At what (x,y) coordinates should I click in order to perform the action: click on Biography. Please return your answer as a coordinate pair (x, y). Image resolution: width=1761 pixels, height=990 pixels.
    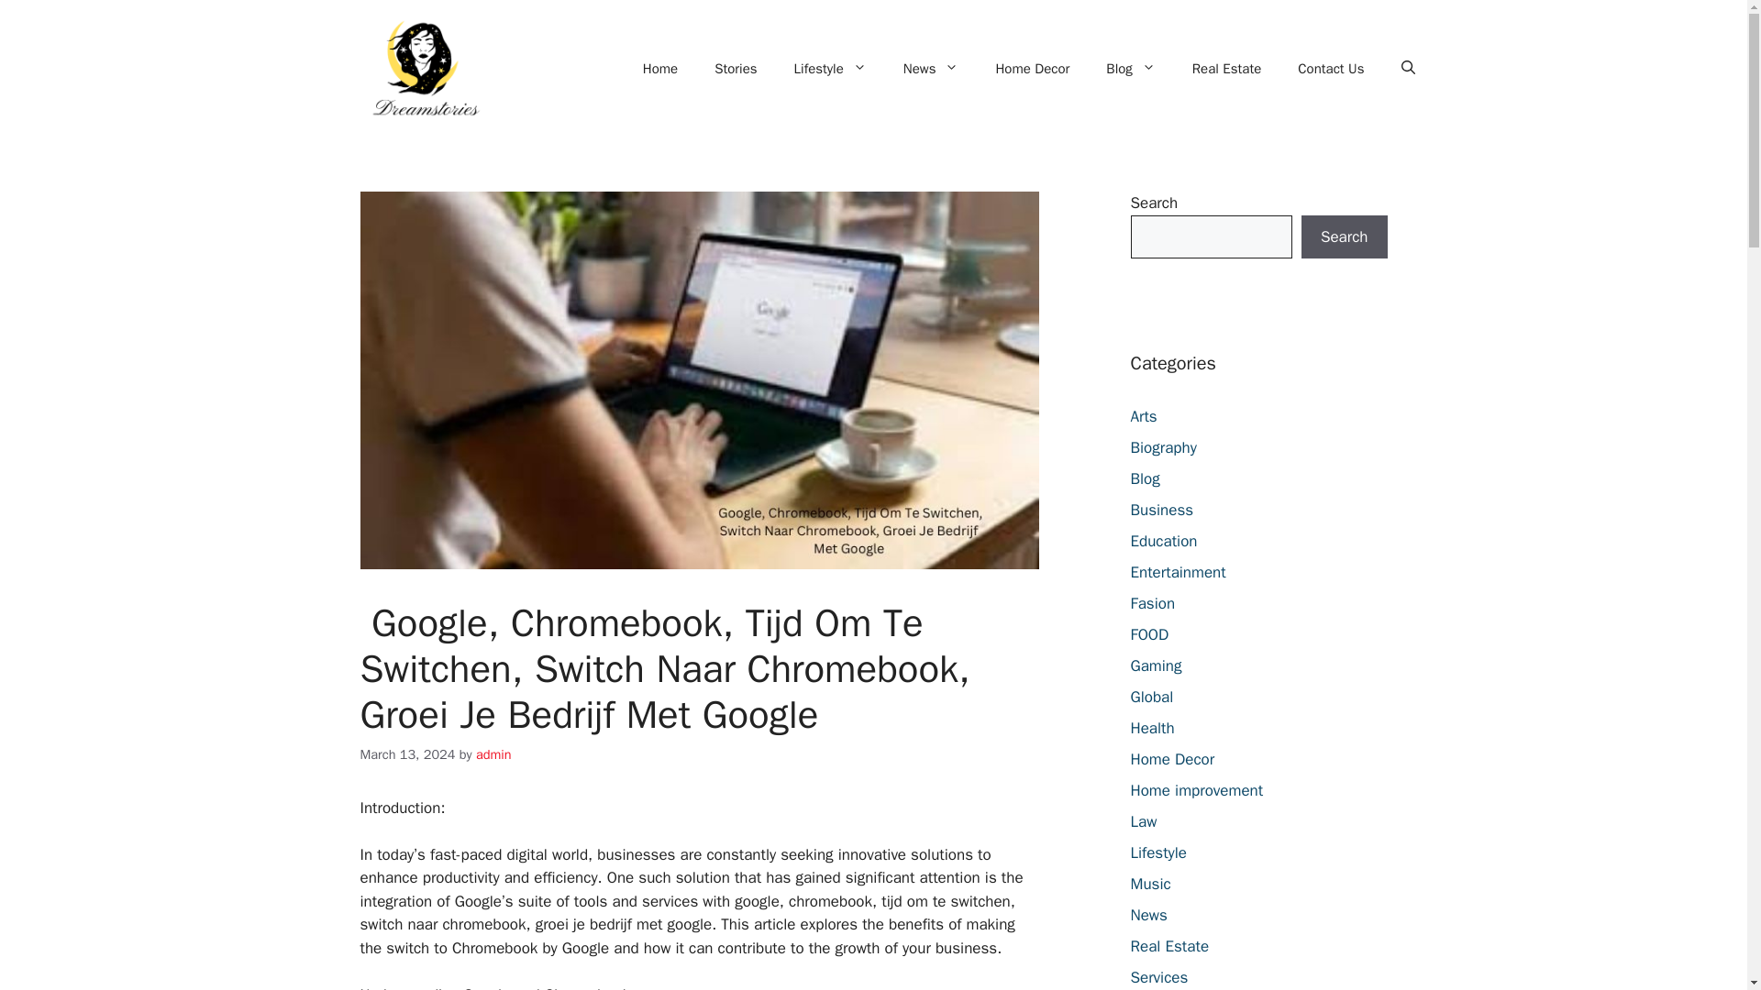
    Looking at the image, I should click on (1163, 447).